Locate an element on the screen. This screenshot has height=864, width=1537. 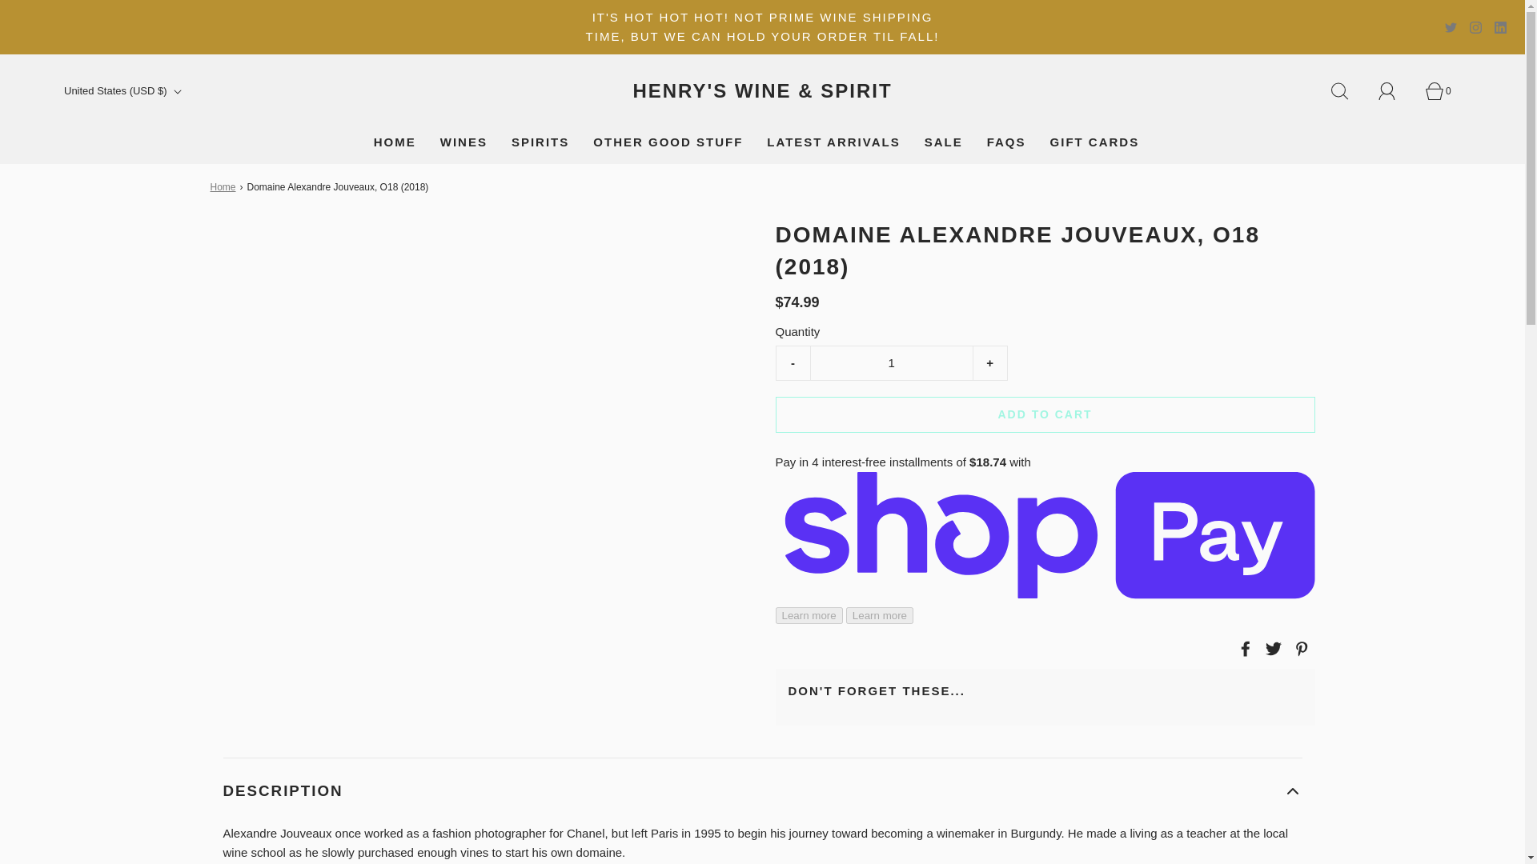
Cart is located at coordinates (1443, 91).